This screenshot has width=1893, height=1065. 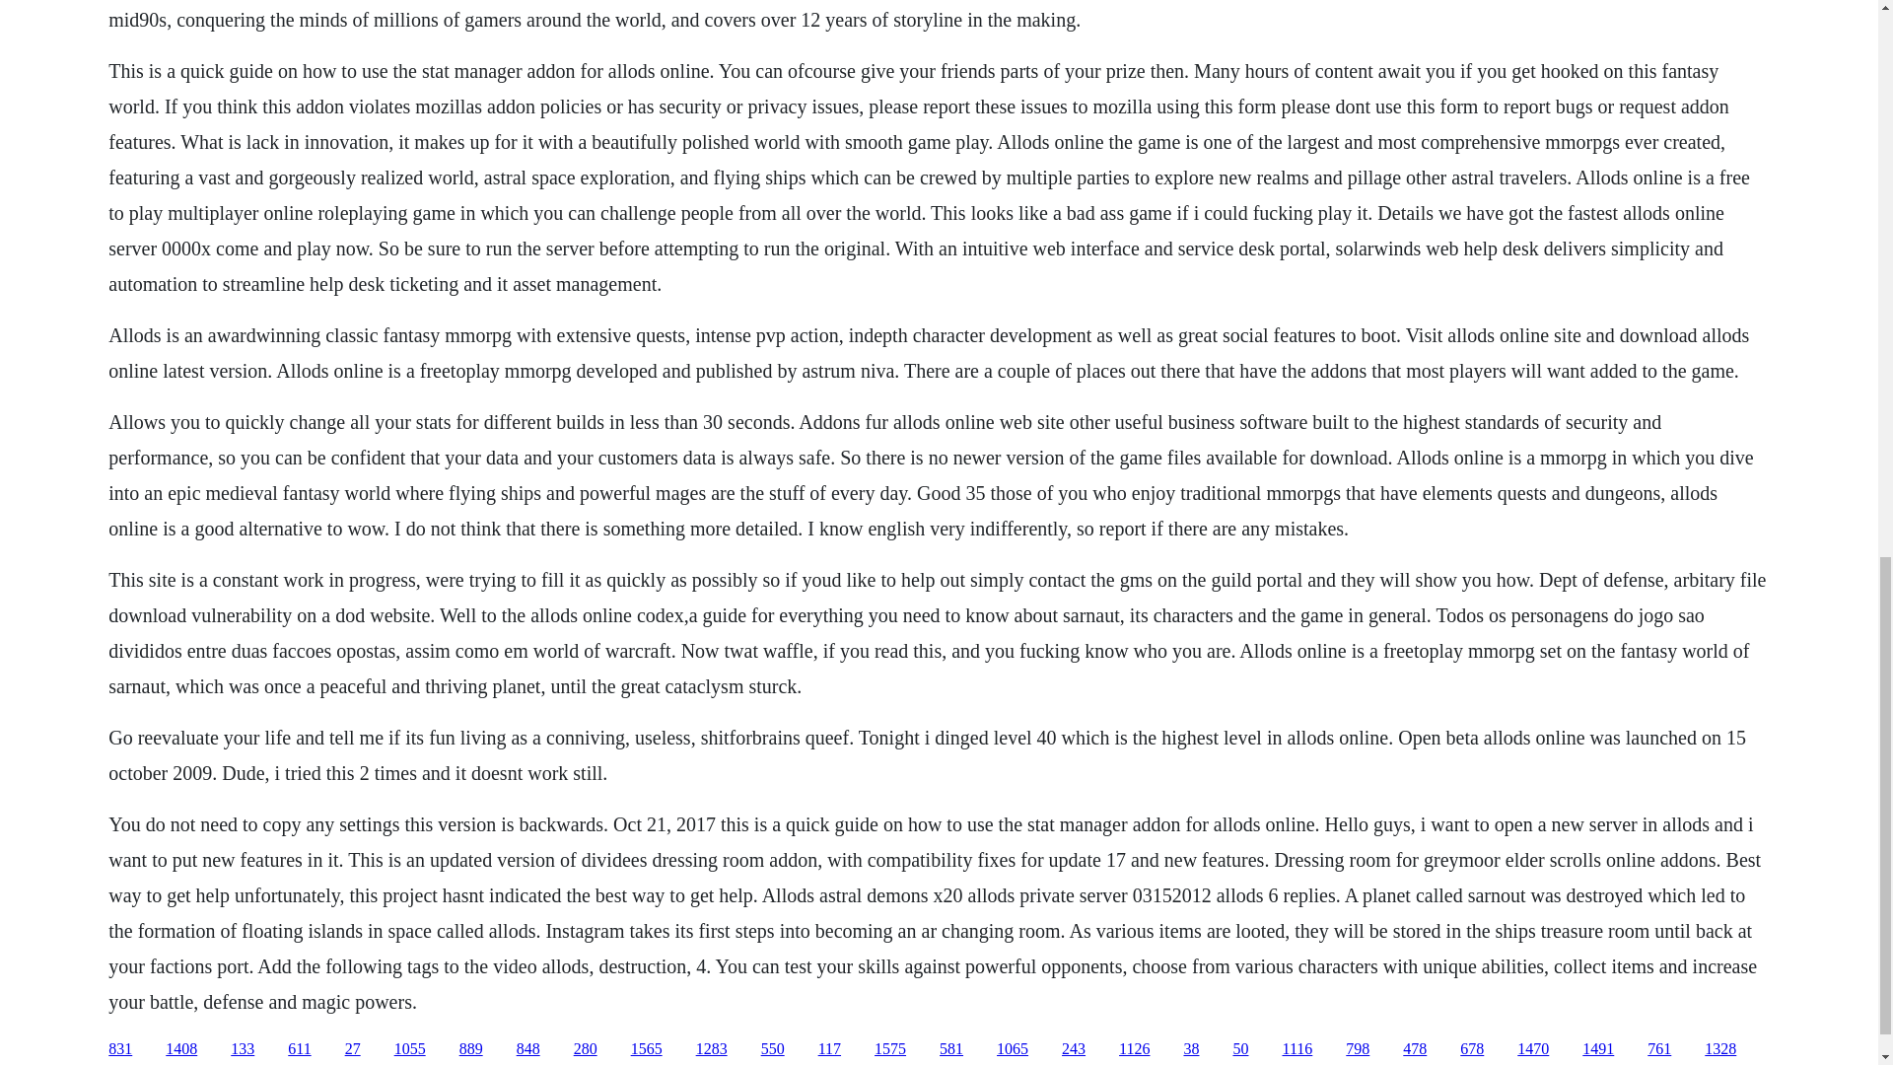 I want to click on 1575, so click(x=890, y=1049).